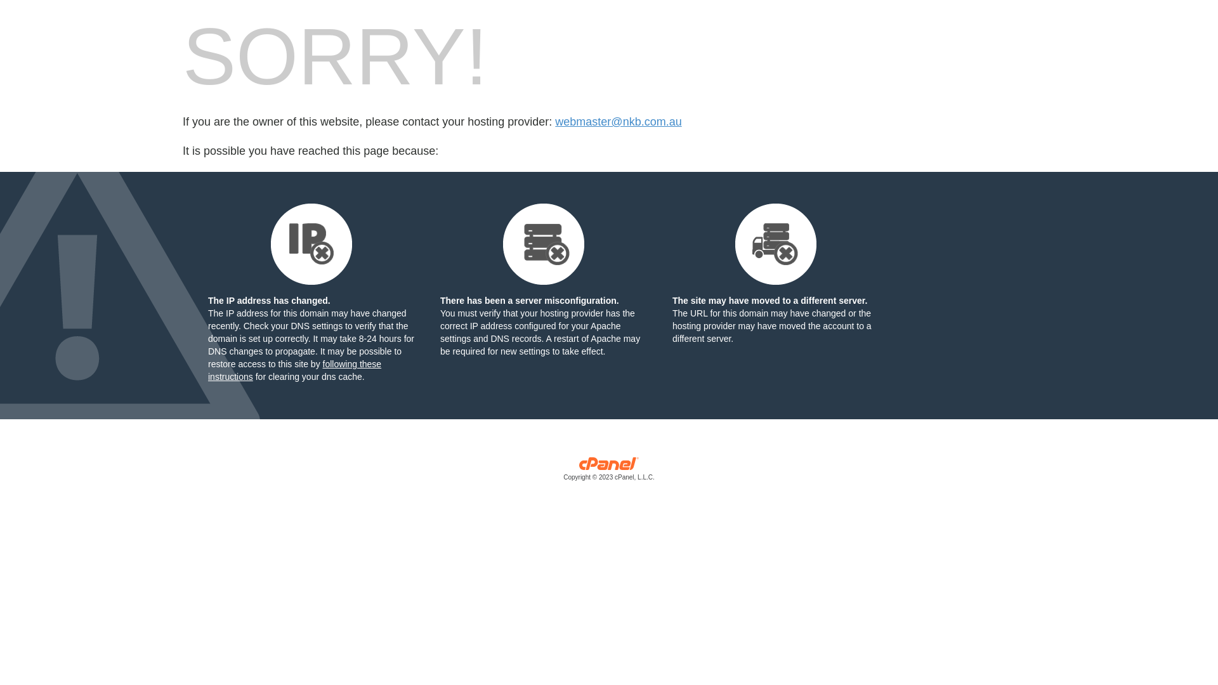  Describe the element at coordinates (618, 122) in the screenshot. I see `webmaster@nkb.com.au` at that location.